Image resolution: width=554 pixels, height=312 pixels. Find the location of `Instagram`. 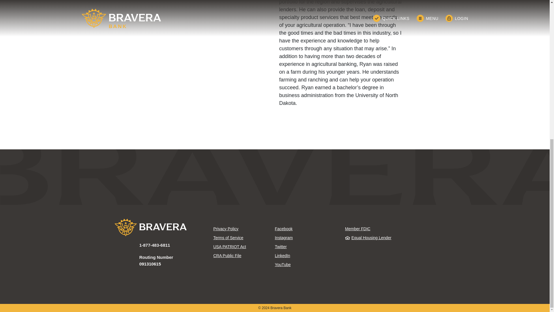

Instagram is located at coordinates (305, 238).